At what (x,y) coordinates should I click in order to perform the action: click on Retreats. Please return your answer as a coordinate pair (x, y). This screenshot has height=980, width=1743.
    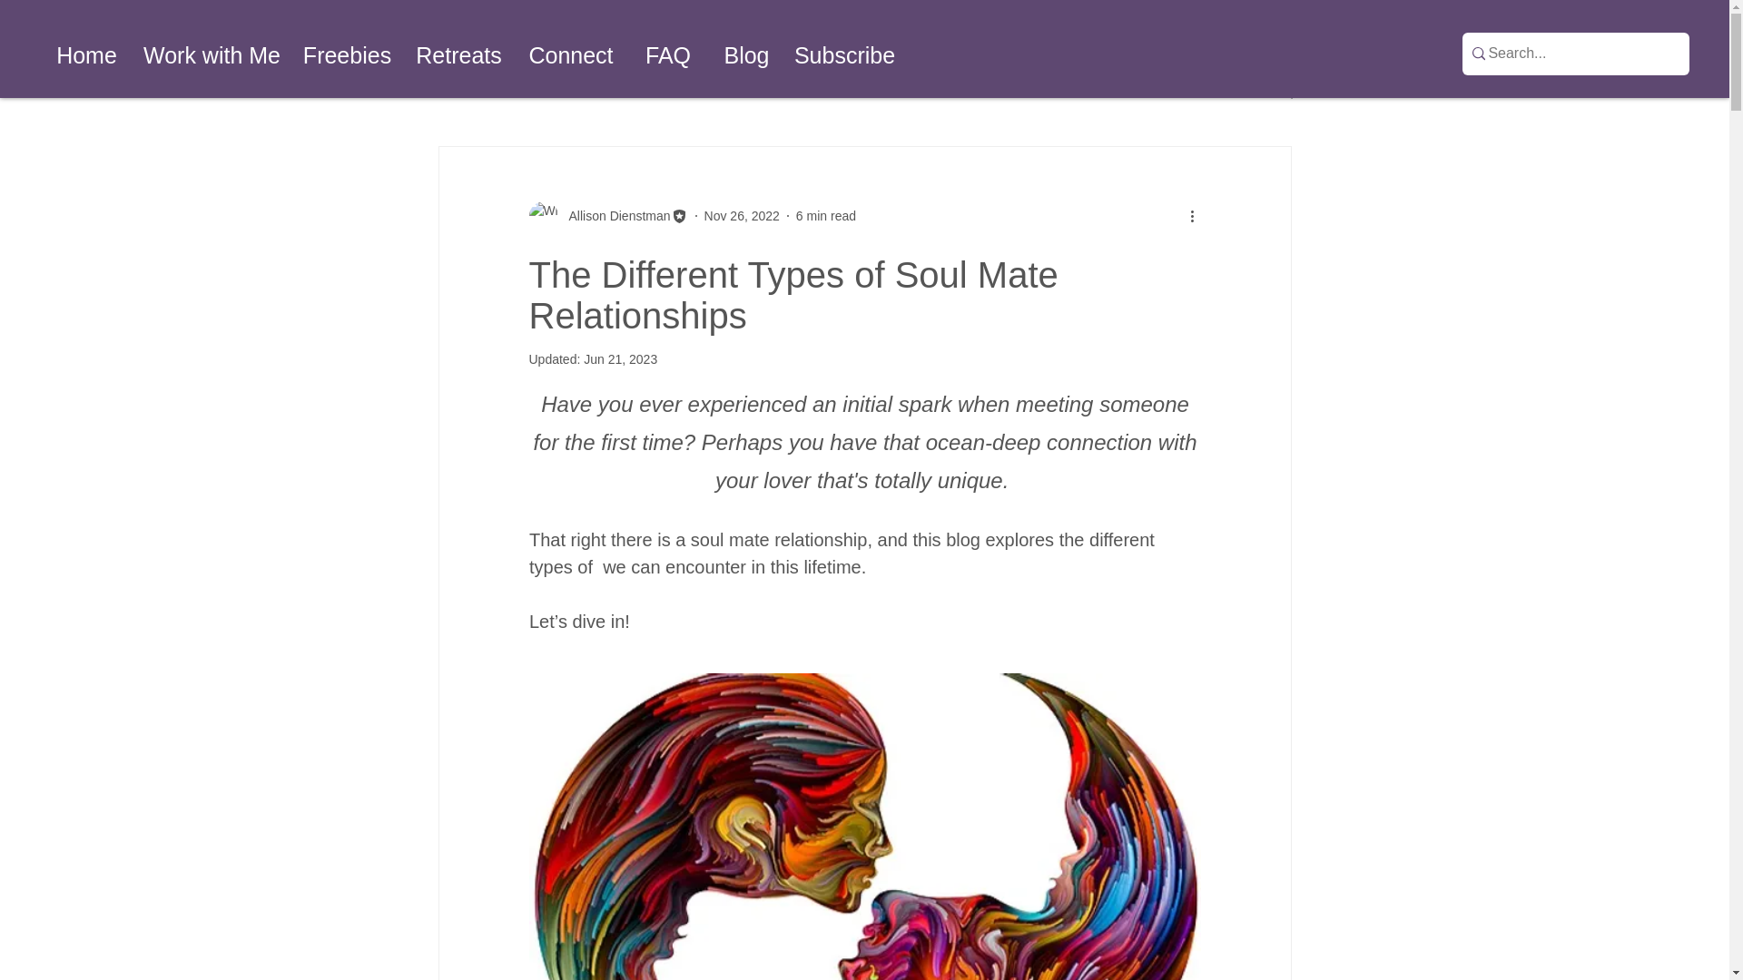
    Looking at the image, I should click on (458, 54).